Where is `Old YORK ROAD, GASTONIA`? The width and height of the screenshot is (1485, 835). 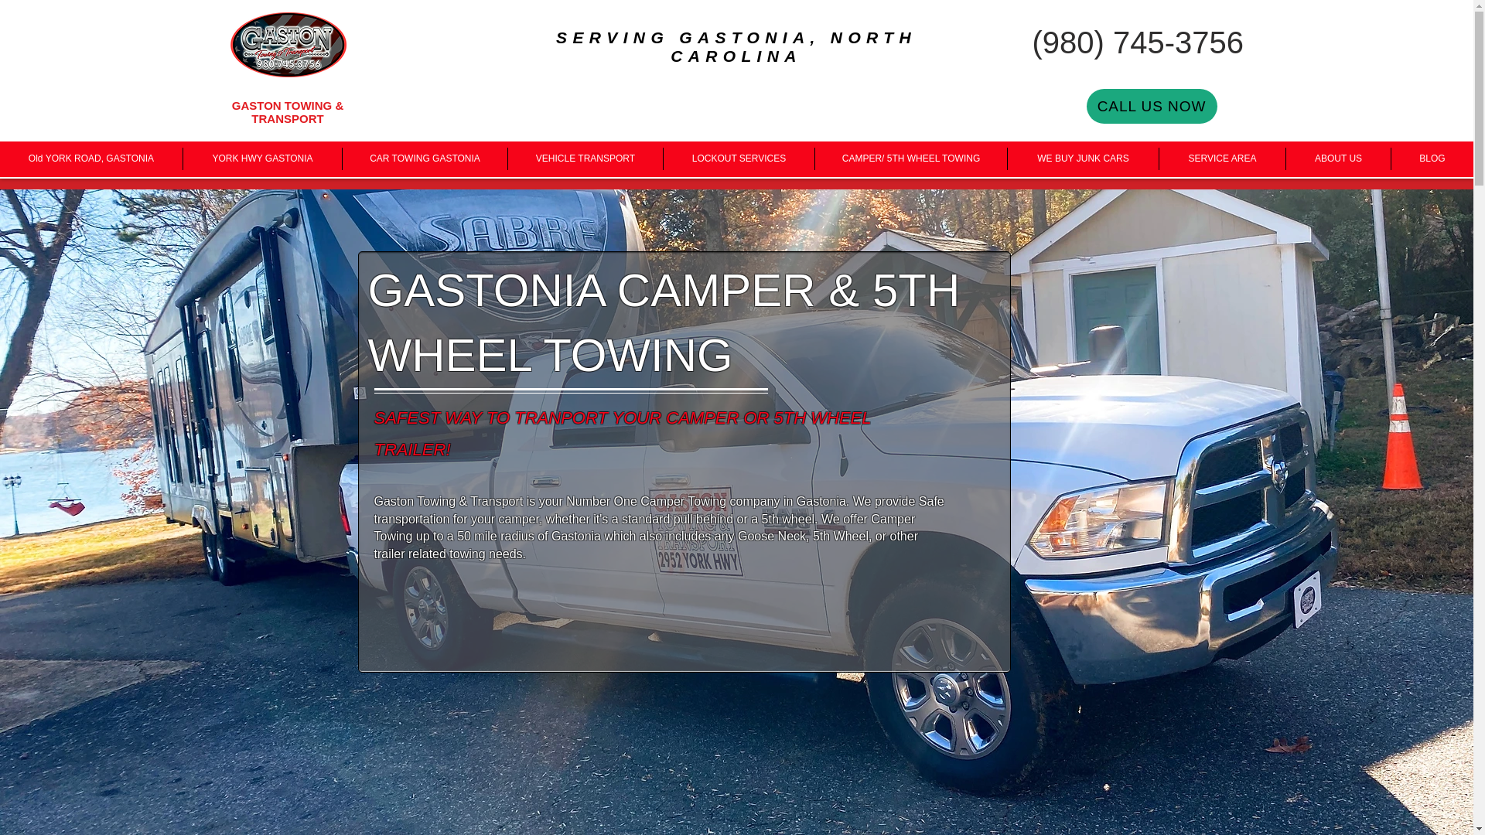
Old YORK ROAD, GASTONIA is located at coordinates (91, 159).